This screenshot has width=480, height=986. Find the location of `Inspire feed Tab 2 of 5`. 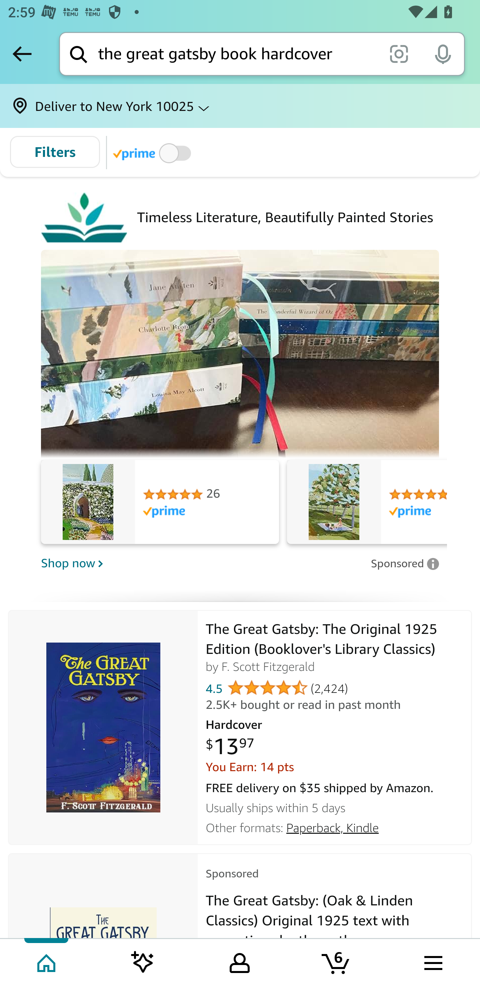

Inspire feed Tab 2 of 5 is located at coordinates (143, 962).